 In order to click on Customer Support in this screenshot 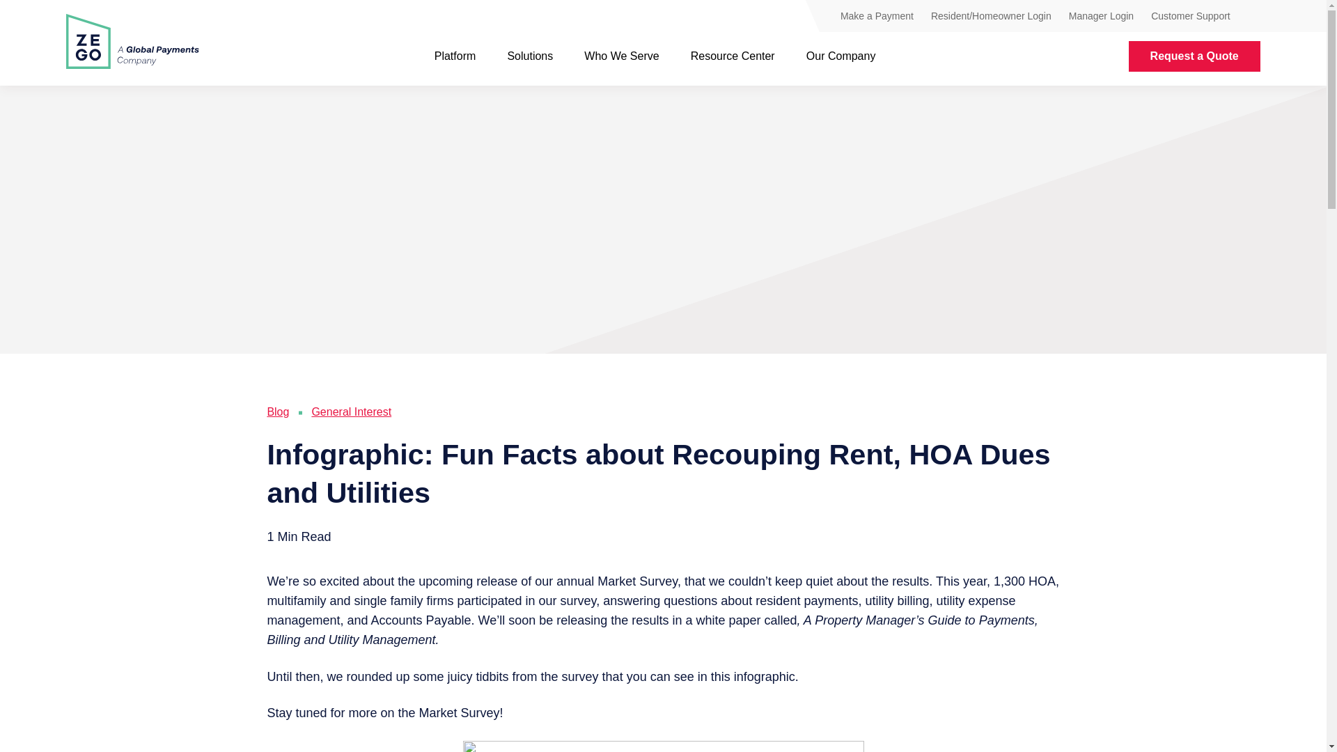, I will do `click(1191, 16)`.